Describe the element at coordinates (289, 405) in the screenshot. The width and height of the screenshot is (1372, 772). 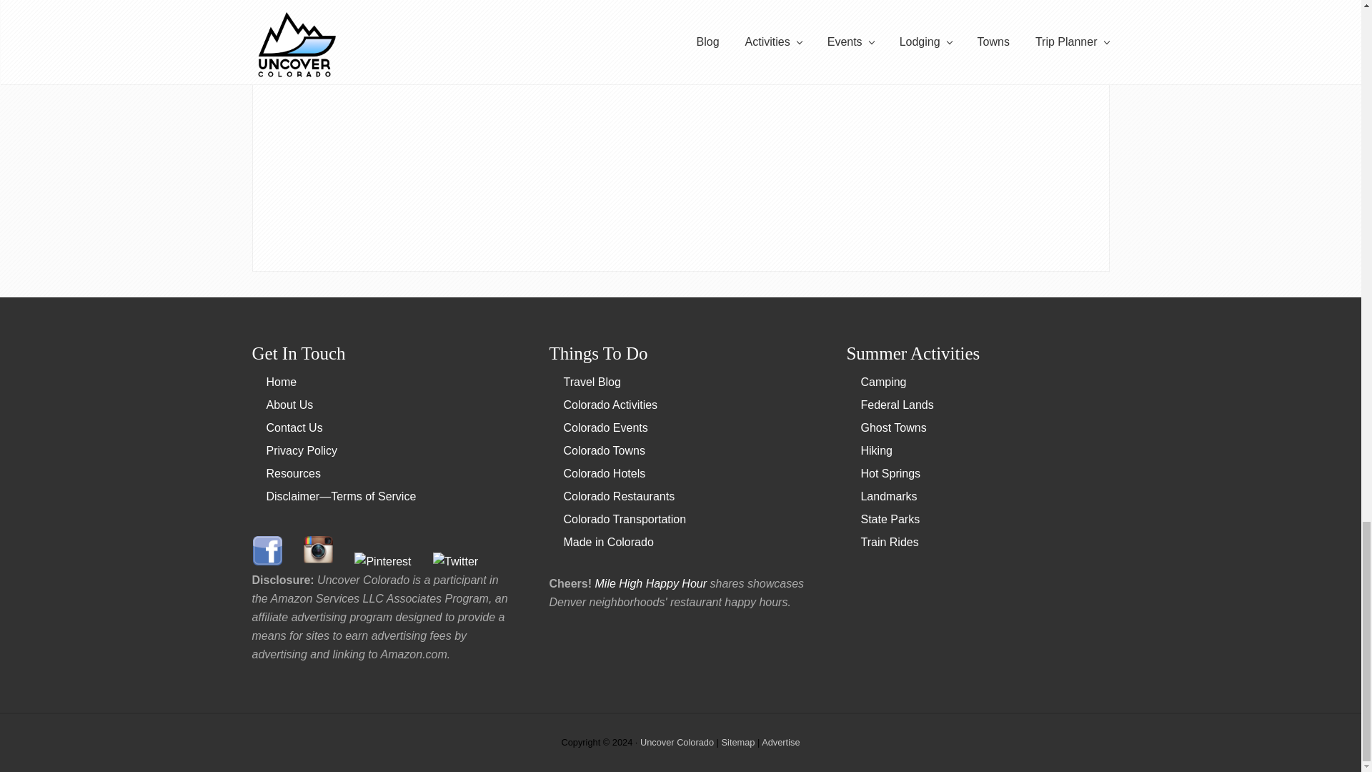
I see `About Uncover Colorado` at that location.